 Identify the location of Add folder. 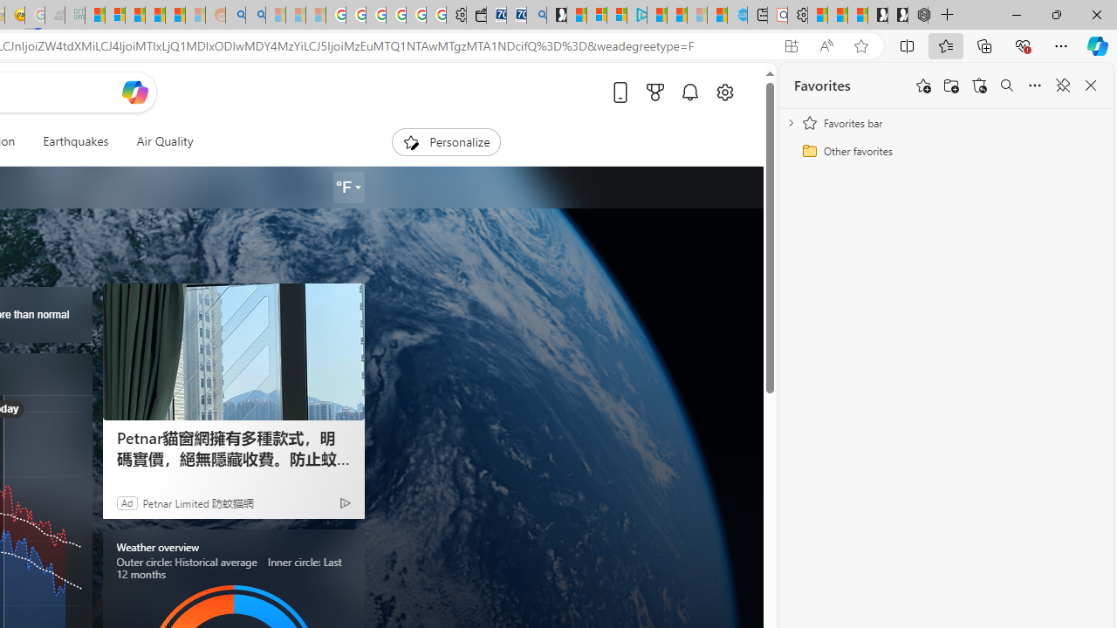
(951, 85).